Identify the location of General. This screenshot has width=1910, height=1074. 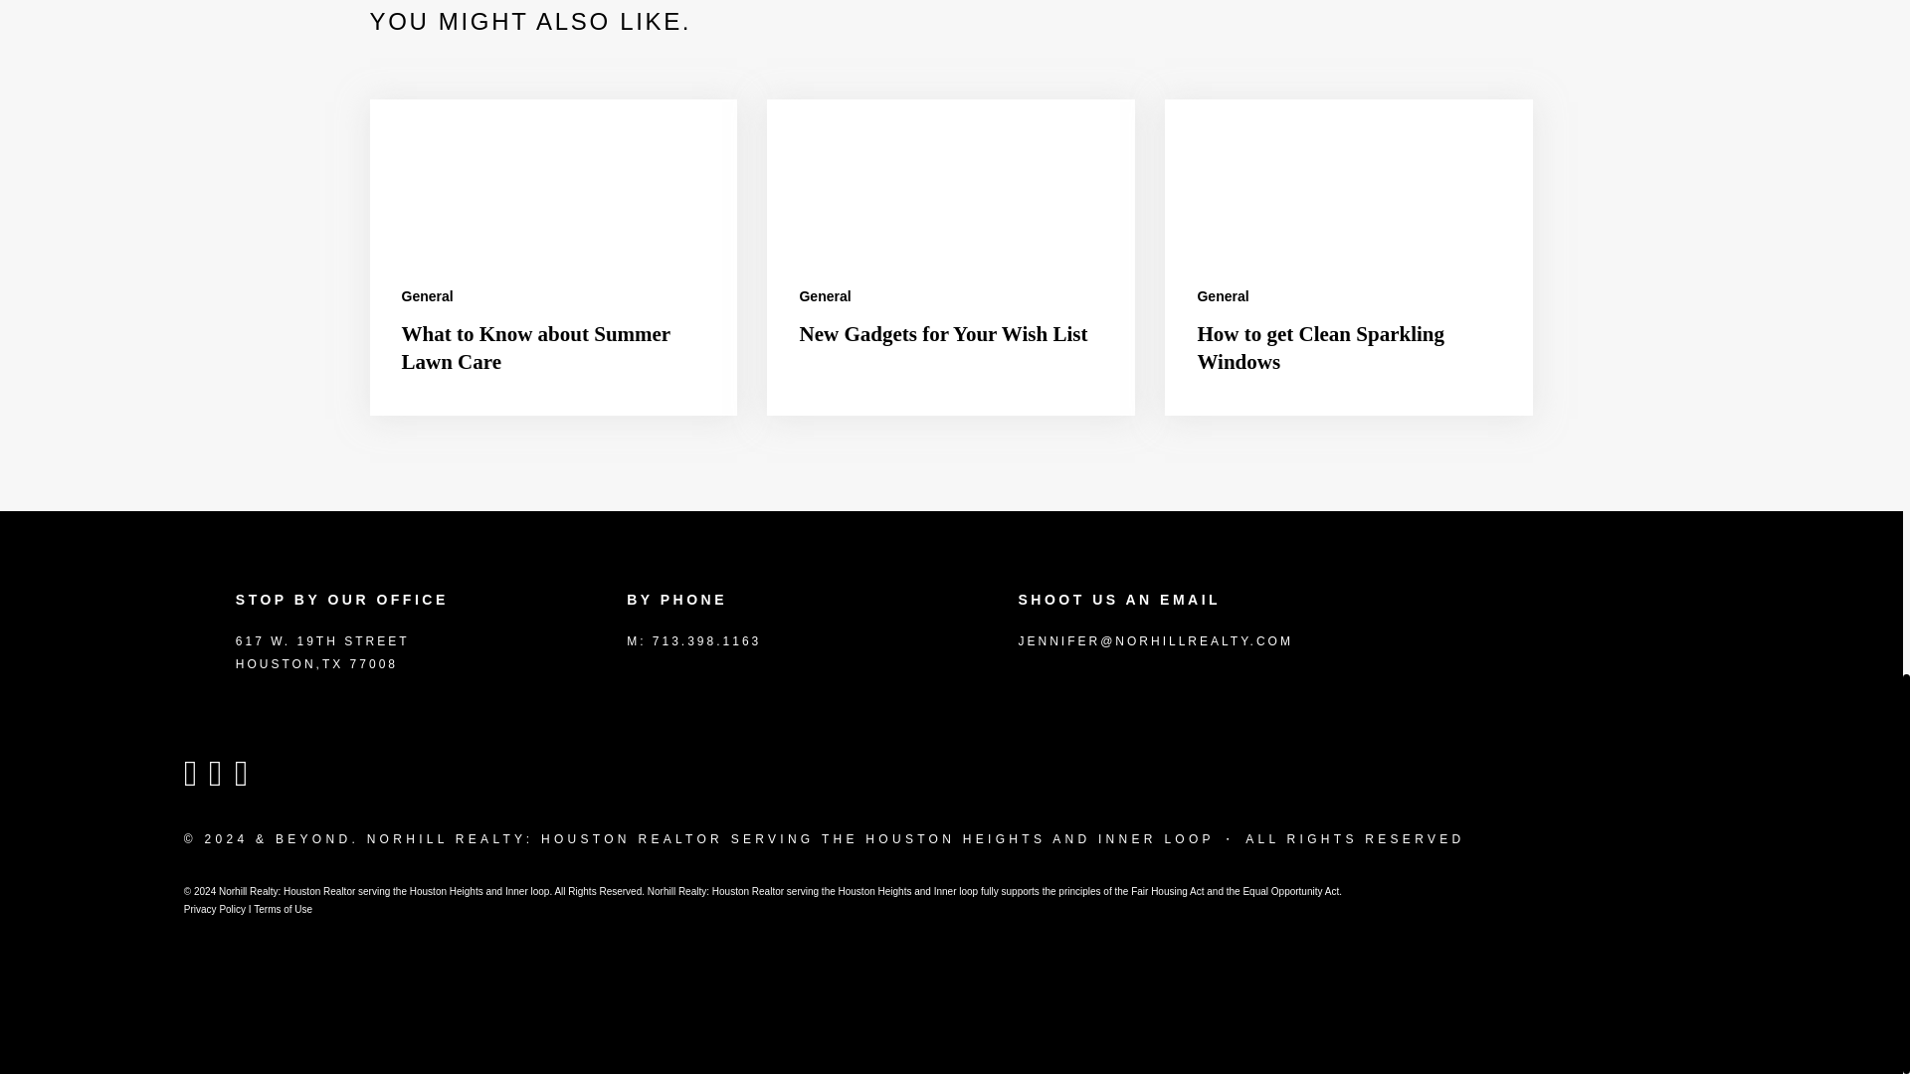
(428, 296).